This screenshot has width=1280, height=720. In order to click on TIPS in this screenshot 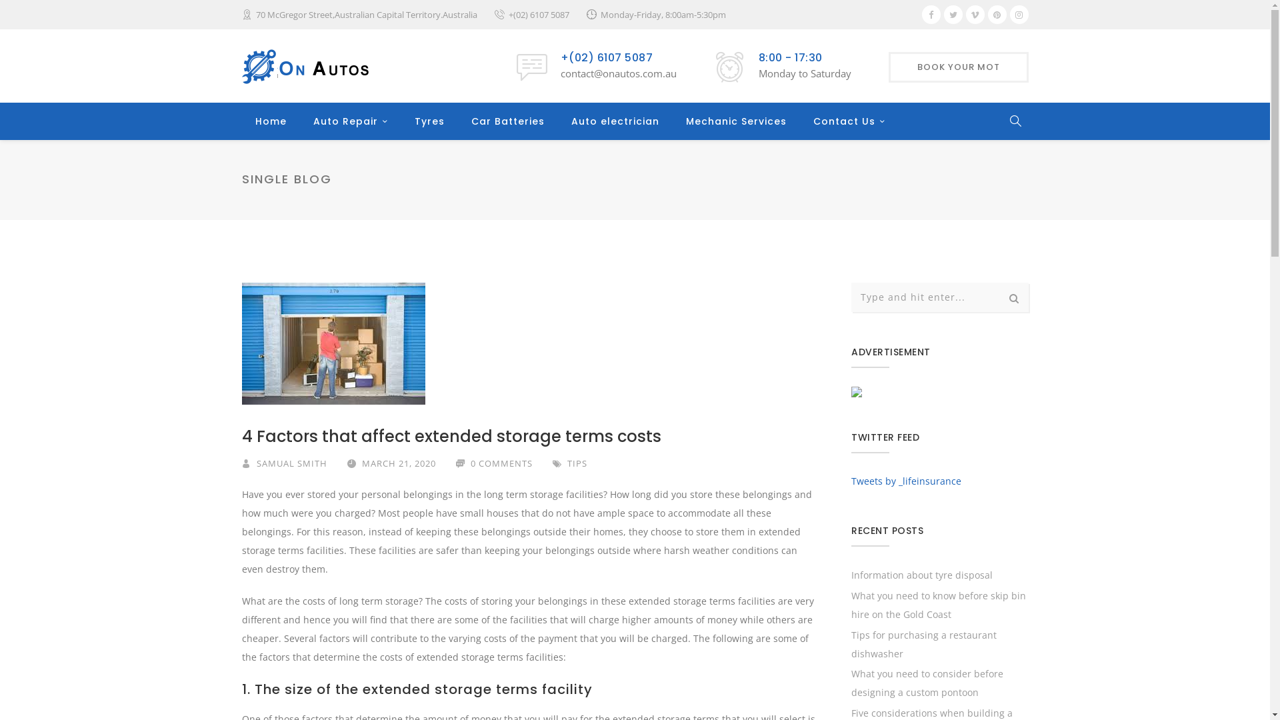, I will do `click(577, 463)`.